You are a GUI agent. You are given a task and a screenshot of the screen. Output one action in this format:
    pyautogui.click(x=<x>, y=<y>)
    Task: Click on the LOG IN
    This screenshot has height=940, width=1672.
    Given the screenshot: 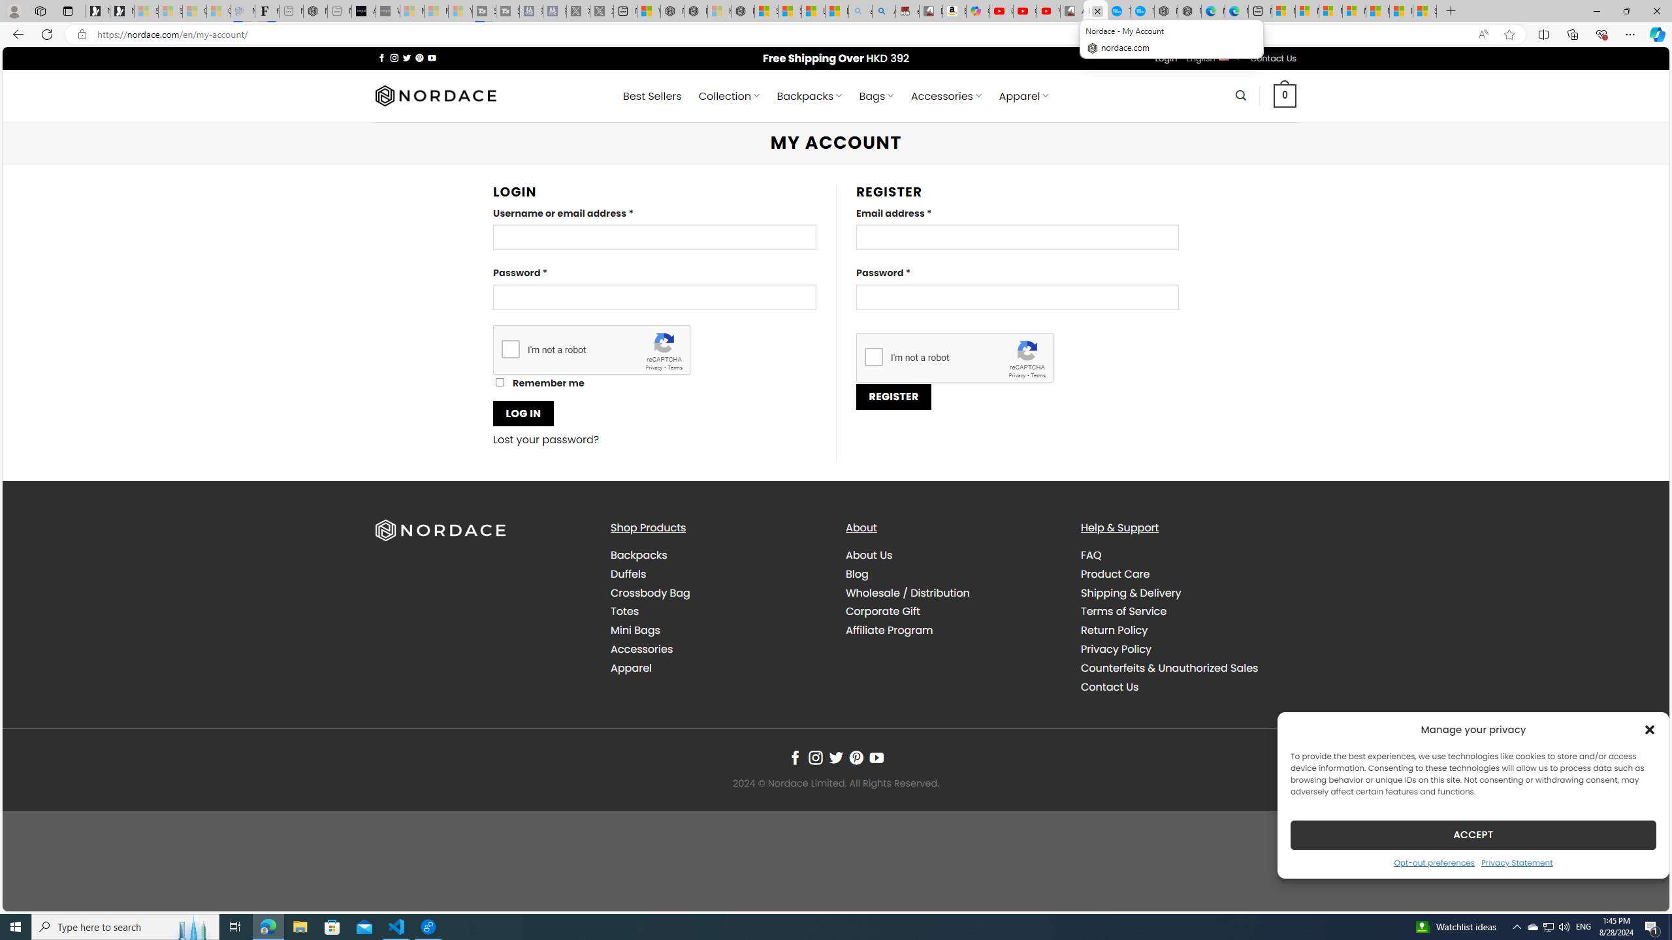 What is the action you would take?
    pyautogui.click(x=523, y=413)
    